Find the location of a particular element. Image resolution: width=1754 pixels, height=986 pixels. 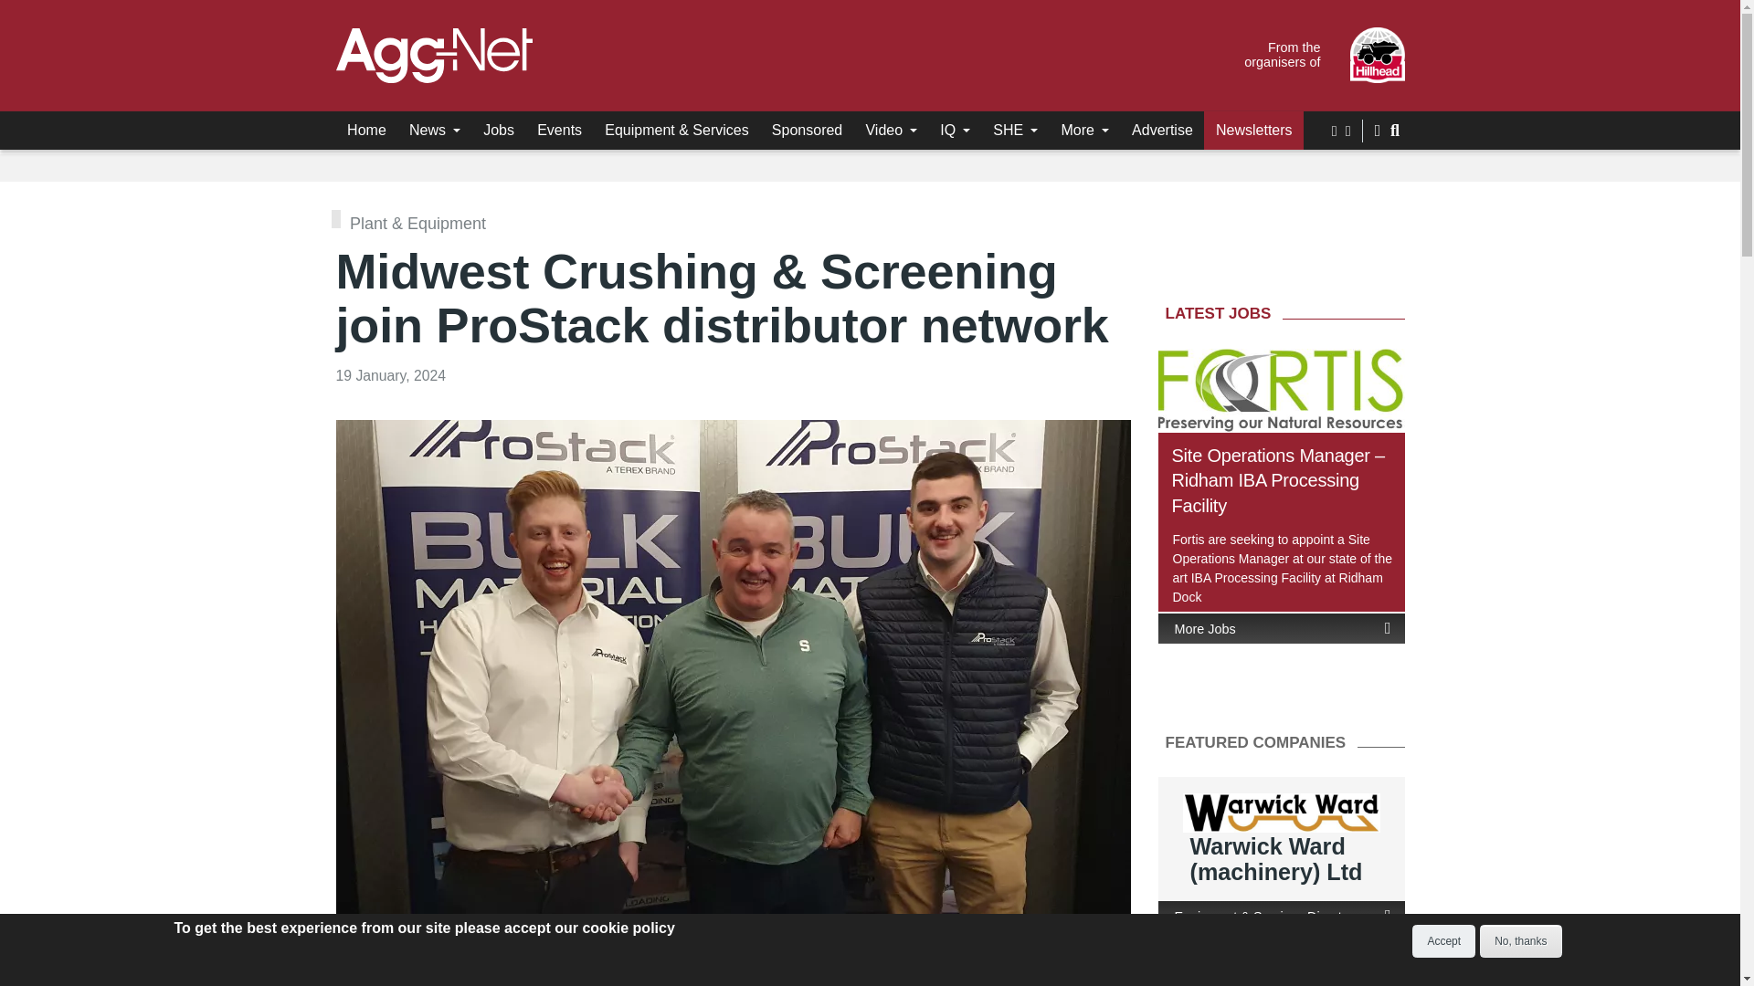

Video is located at coordinates (892, 131).